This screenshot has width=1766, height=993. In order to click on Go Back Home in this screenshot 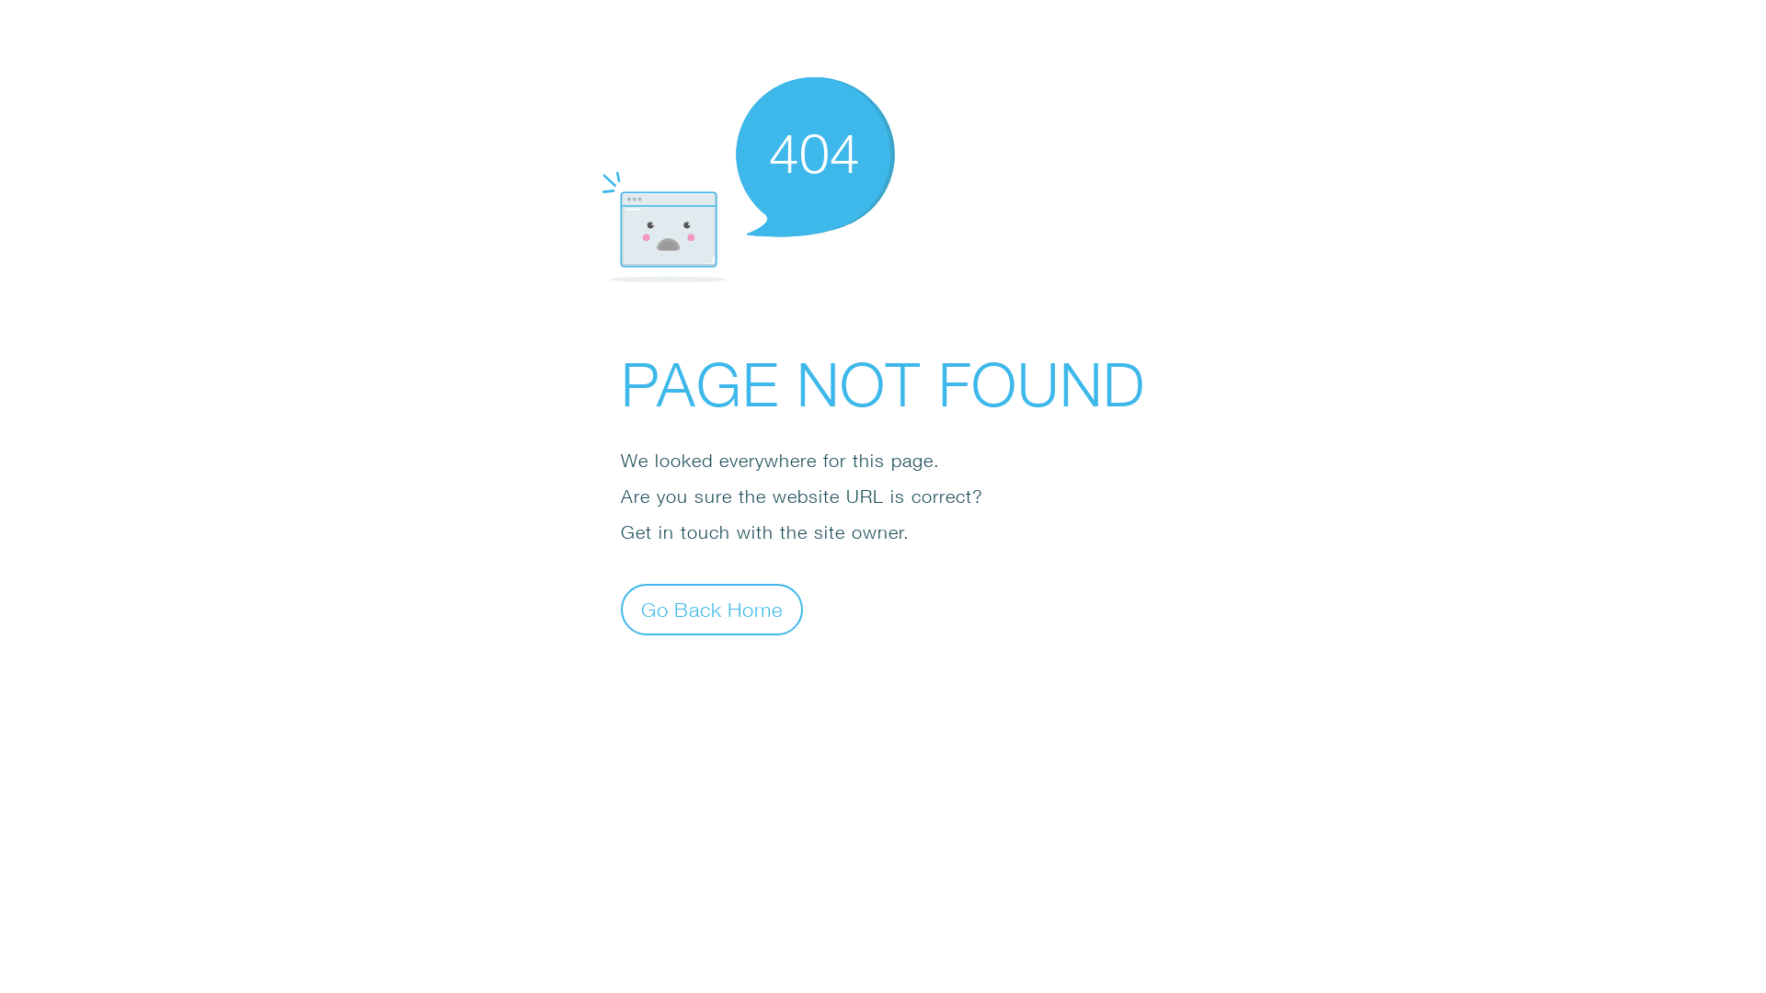, I will do `click(712, 609)`.